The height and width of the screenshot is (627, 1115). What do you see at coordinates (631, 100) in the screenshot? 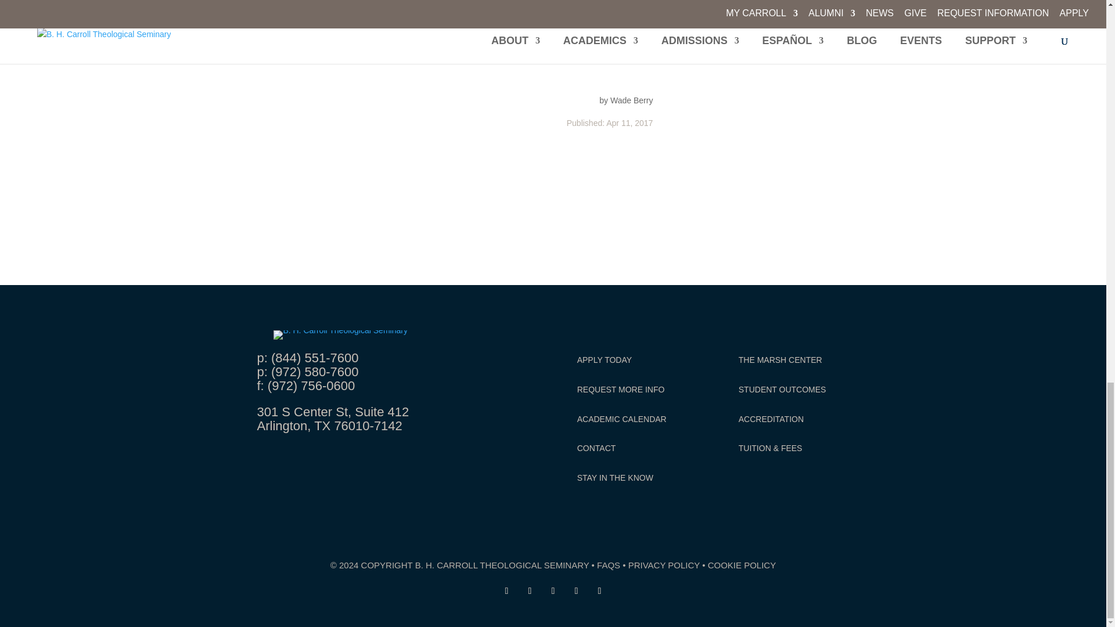
I see `Posts by Wade Berry` at bounding box center [631, 100].